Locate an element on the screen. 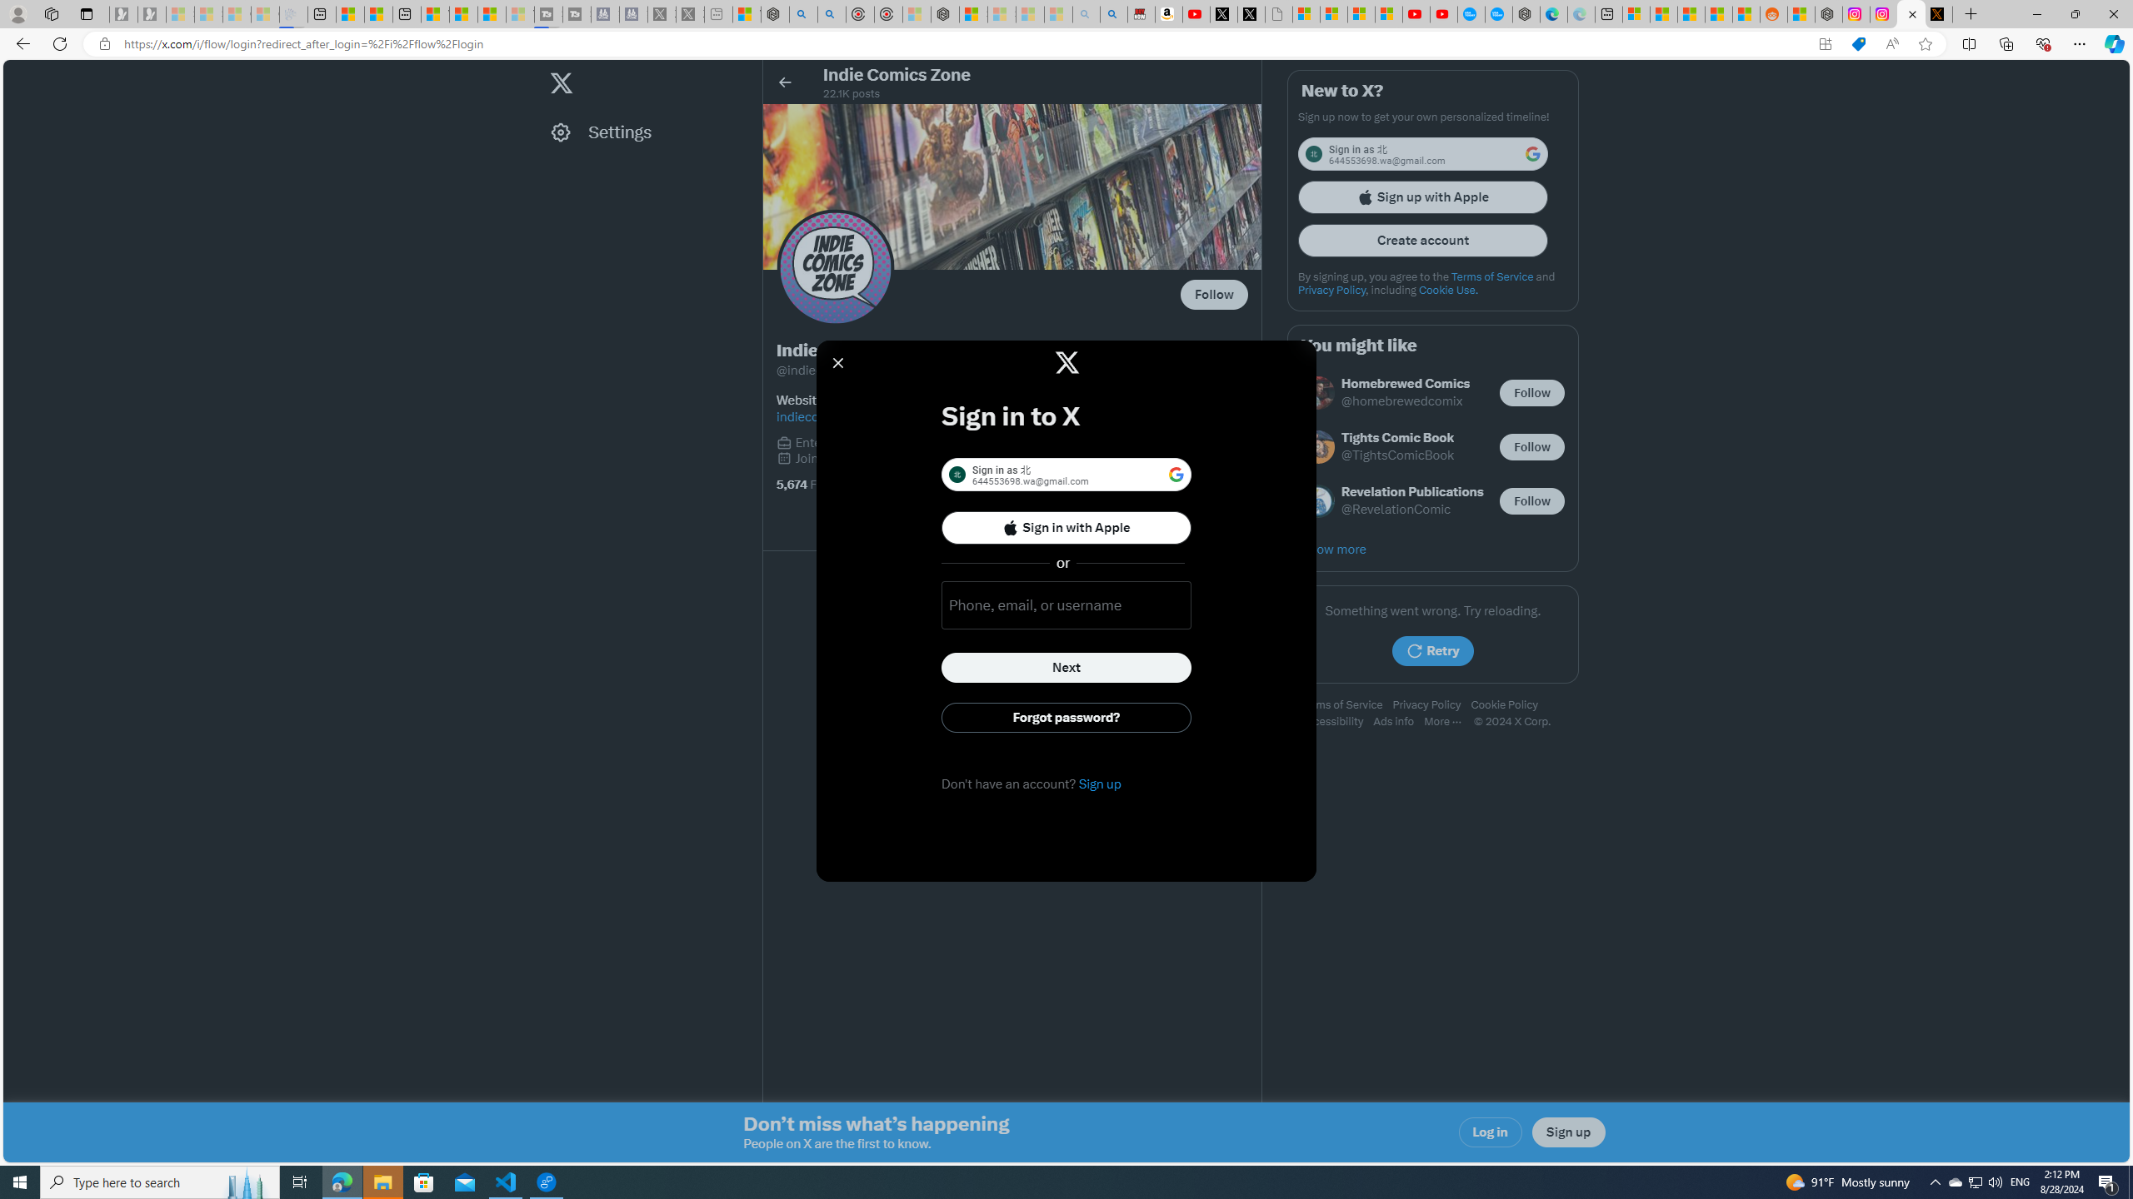  poe ++ standard - Search is located at coordinates (832, 14).